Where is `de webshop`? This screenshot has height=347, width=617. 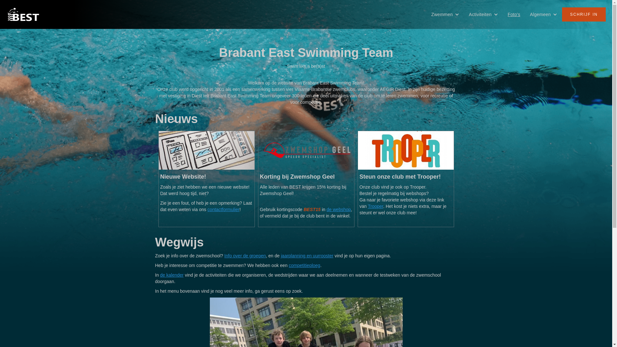
de webshop is located at coordinates (339, 209).